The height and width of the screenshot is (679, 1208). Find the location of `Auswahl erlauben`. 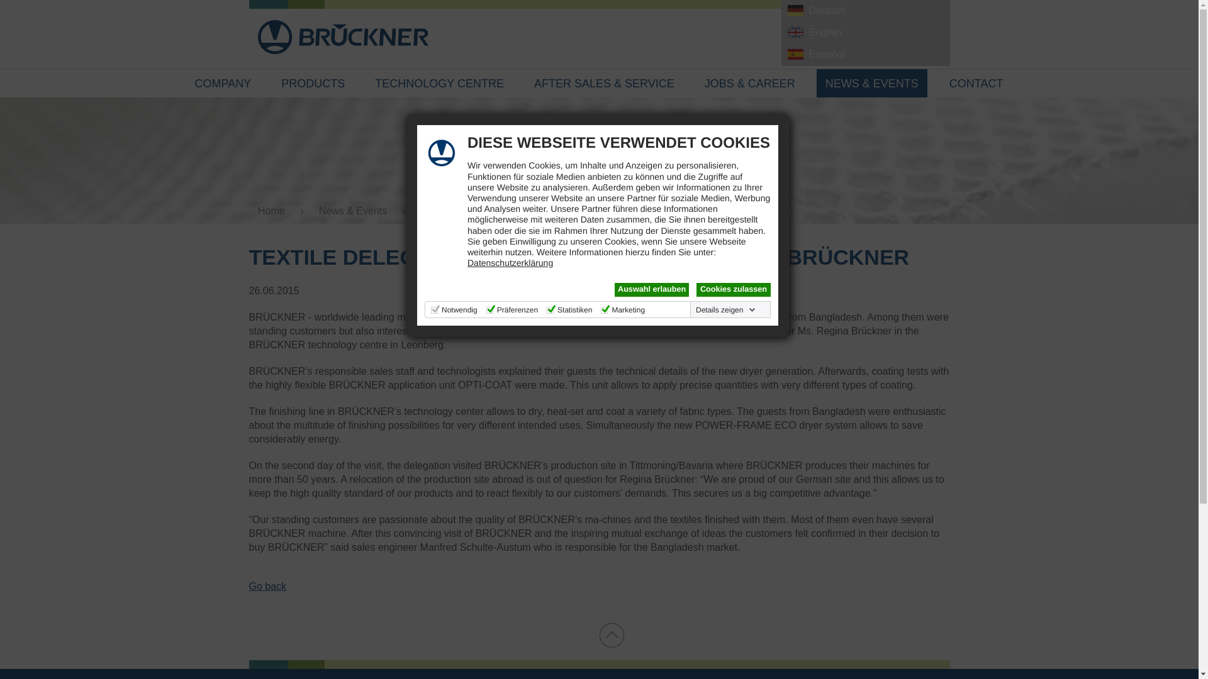

Auswahl erlauben is located at coordinates (652, 289).